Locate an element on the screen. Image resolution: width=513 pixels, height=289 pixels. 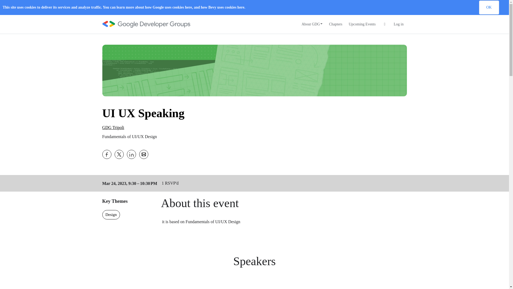
Chapters is located at coordinates (336, 24).